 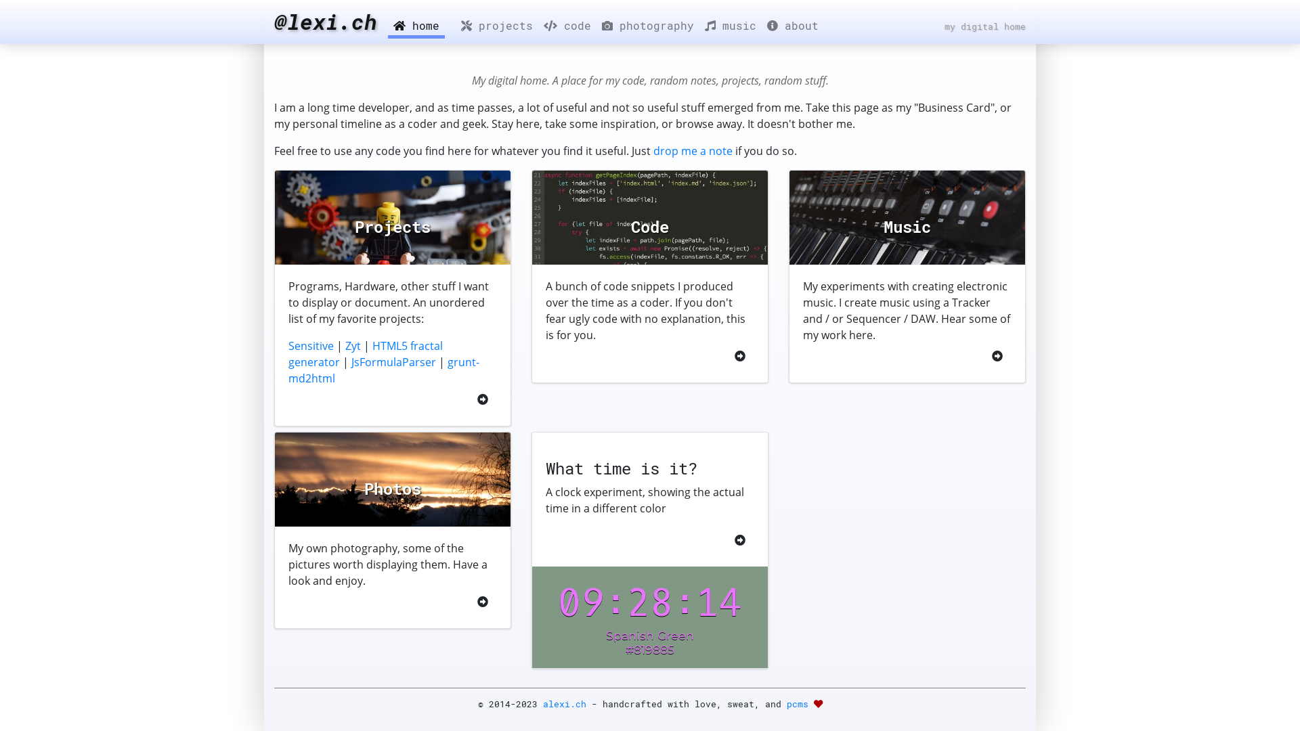 I want to click on @lexi.ch, so click(x=326, y=22).